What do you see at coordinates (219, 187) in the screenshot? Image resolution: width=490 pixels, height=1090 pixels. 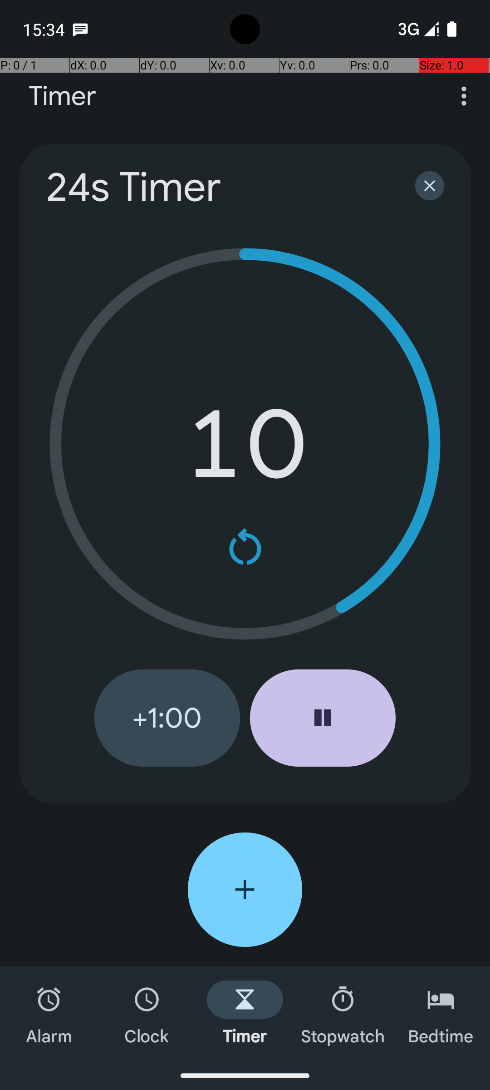 I see `24s Timer` at bounding box center [219, 187].